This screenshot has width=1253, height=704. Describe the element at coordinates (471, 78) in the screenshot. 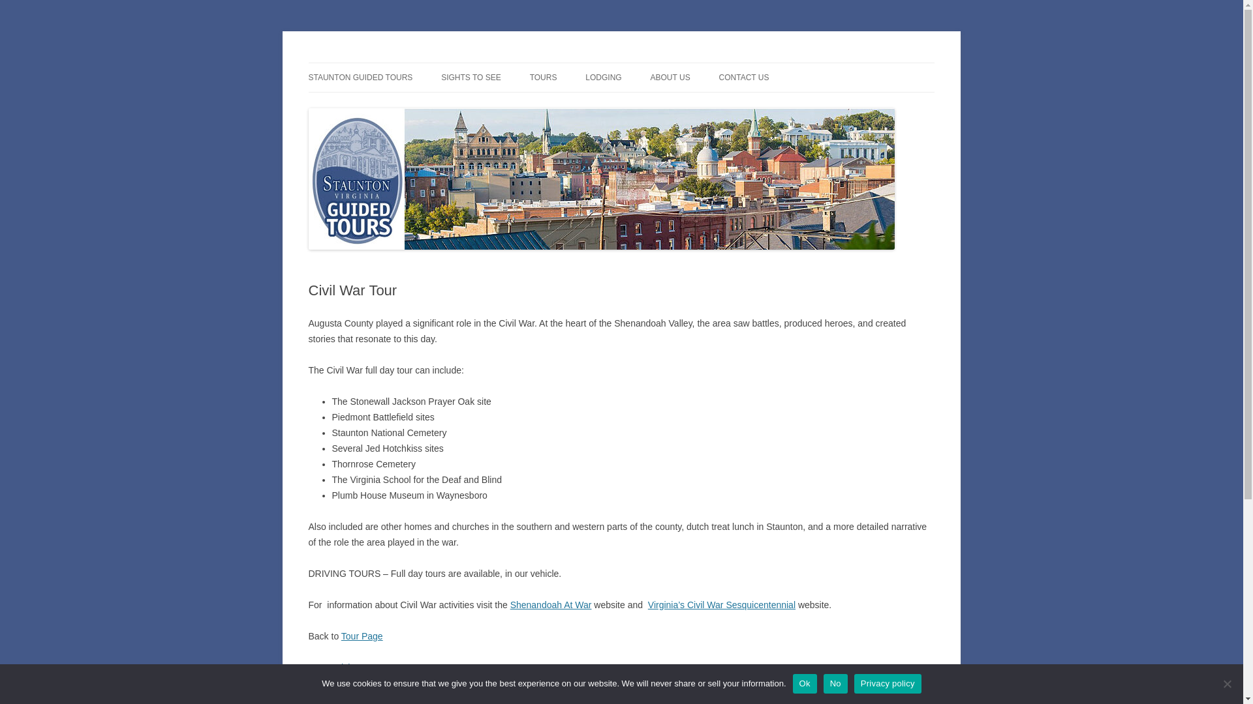

I see `SIGHTS TO SEE` at that location.